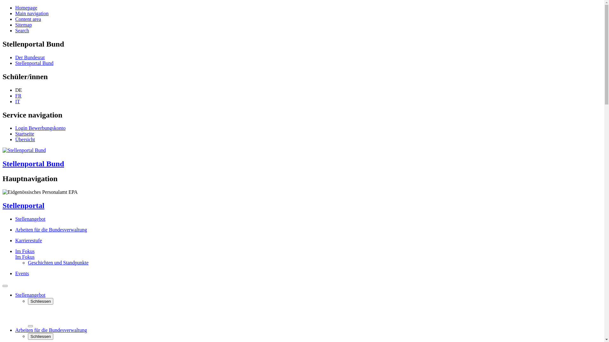 This screenshot has height=342, width=609. What do you see at coordinates (41, 128) in the screenshot?
I see `Login Bewerbungskonto` at bounding box center [41, 128].